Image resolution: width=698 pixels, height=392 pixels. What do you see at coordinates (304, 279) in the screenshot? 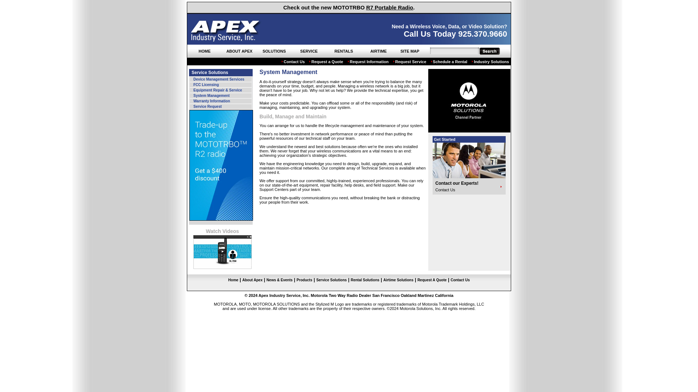
I see `Products` at bounding box center [304, 279].